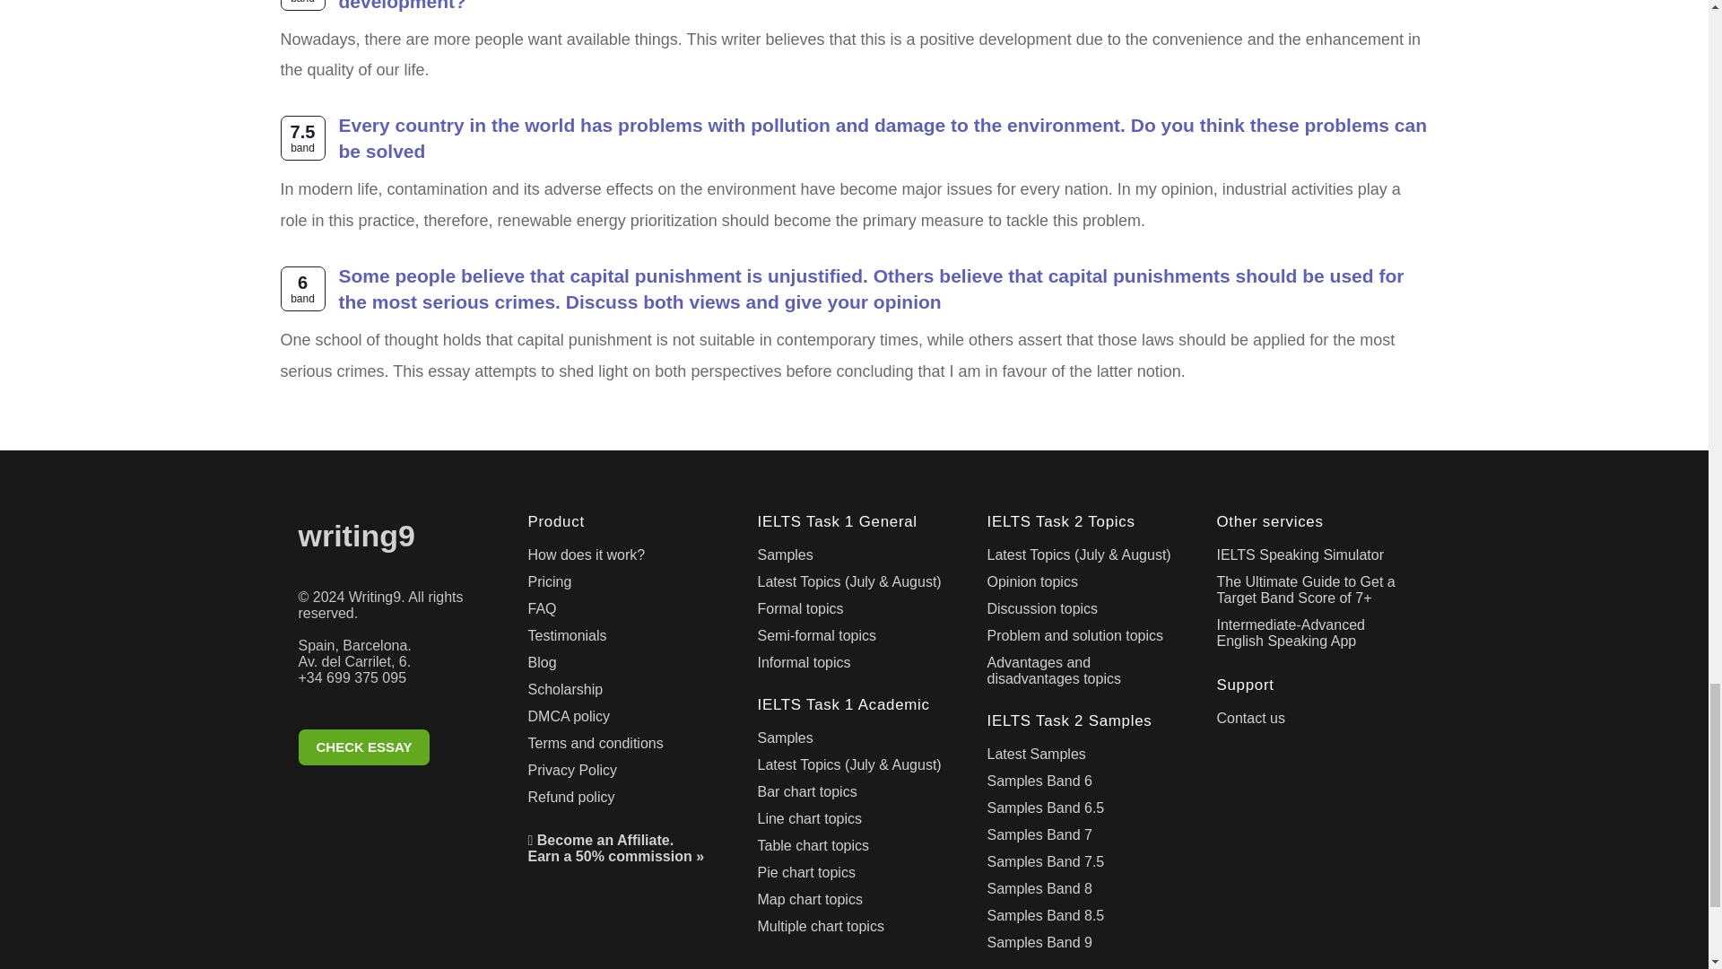 This screenshot has width=1722, height=969. What do you see at coordinates (624, 720) in the screenshot?
I see `DMCA policy` at bounding box center [624, 720].